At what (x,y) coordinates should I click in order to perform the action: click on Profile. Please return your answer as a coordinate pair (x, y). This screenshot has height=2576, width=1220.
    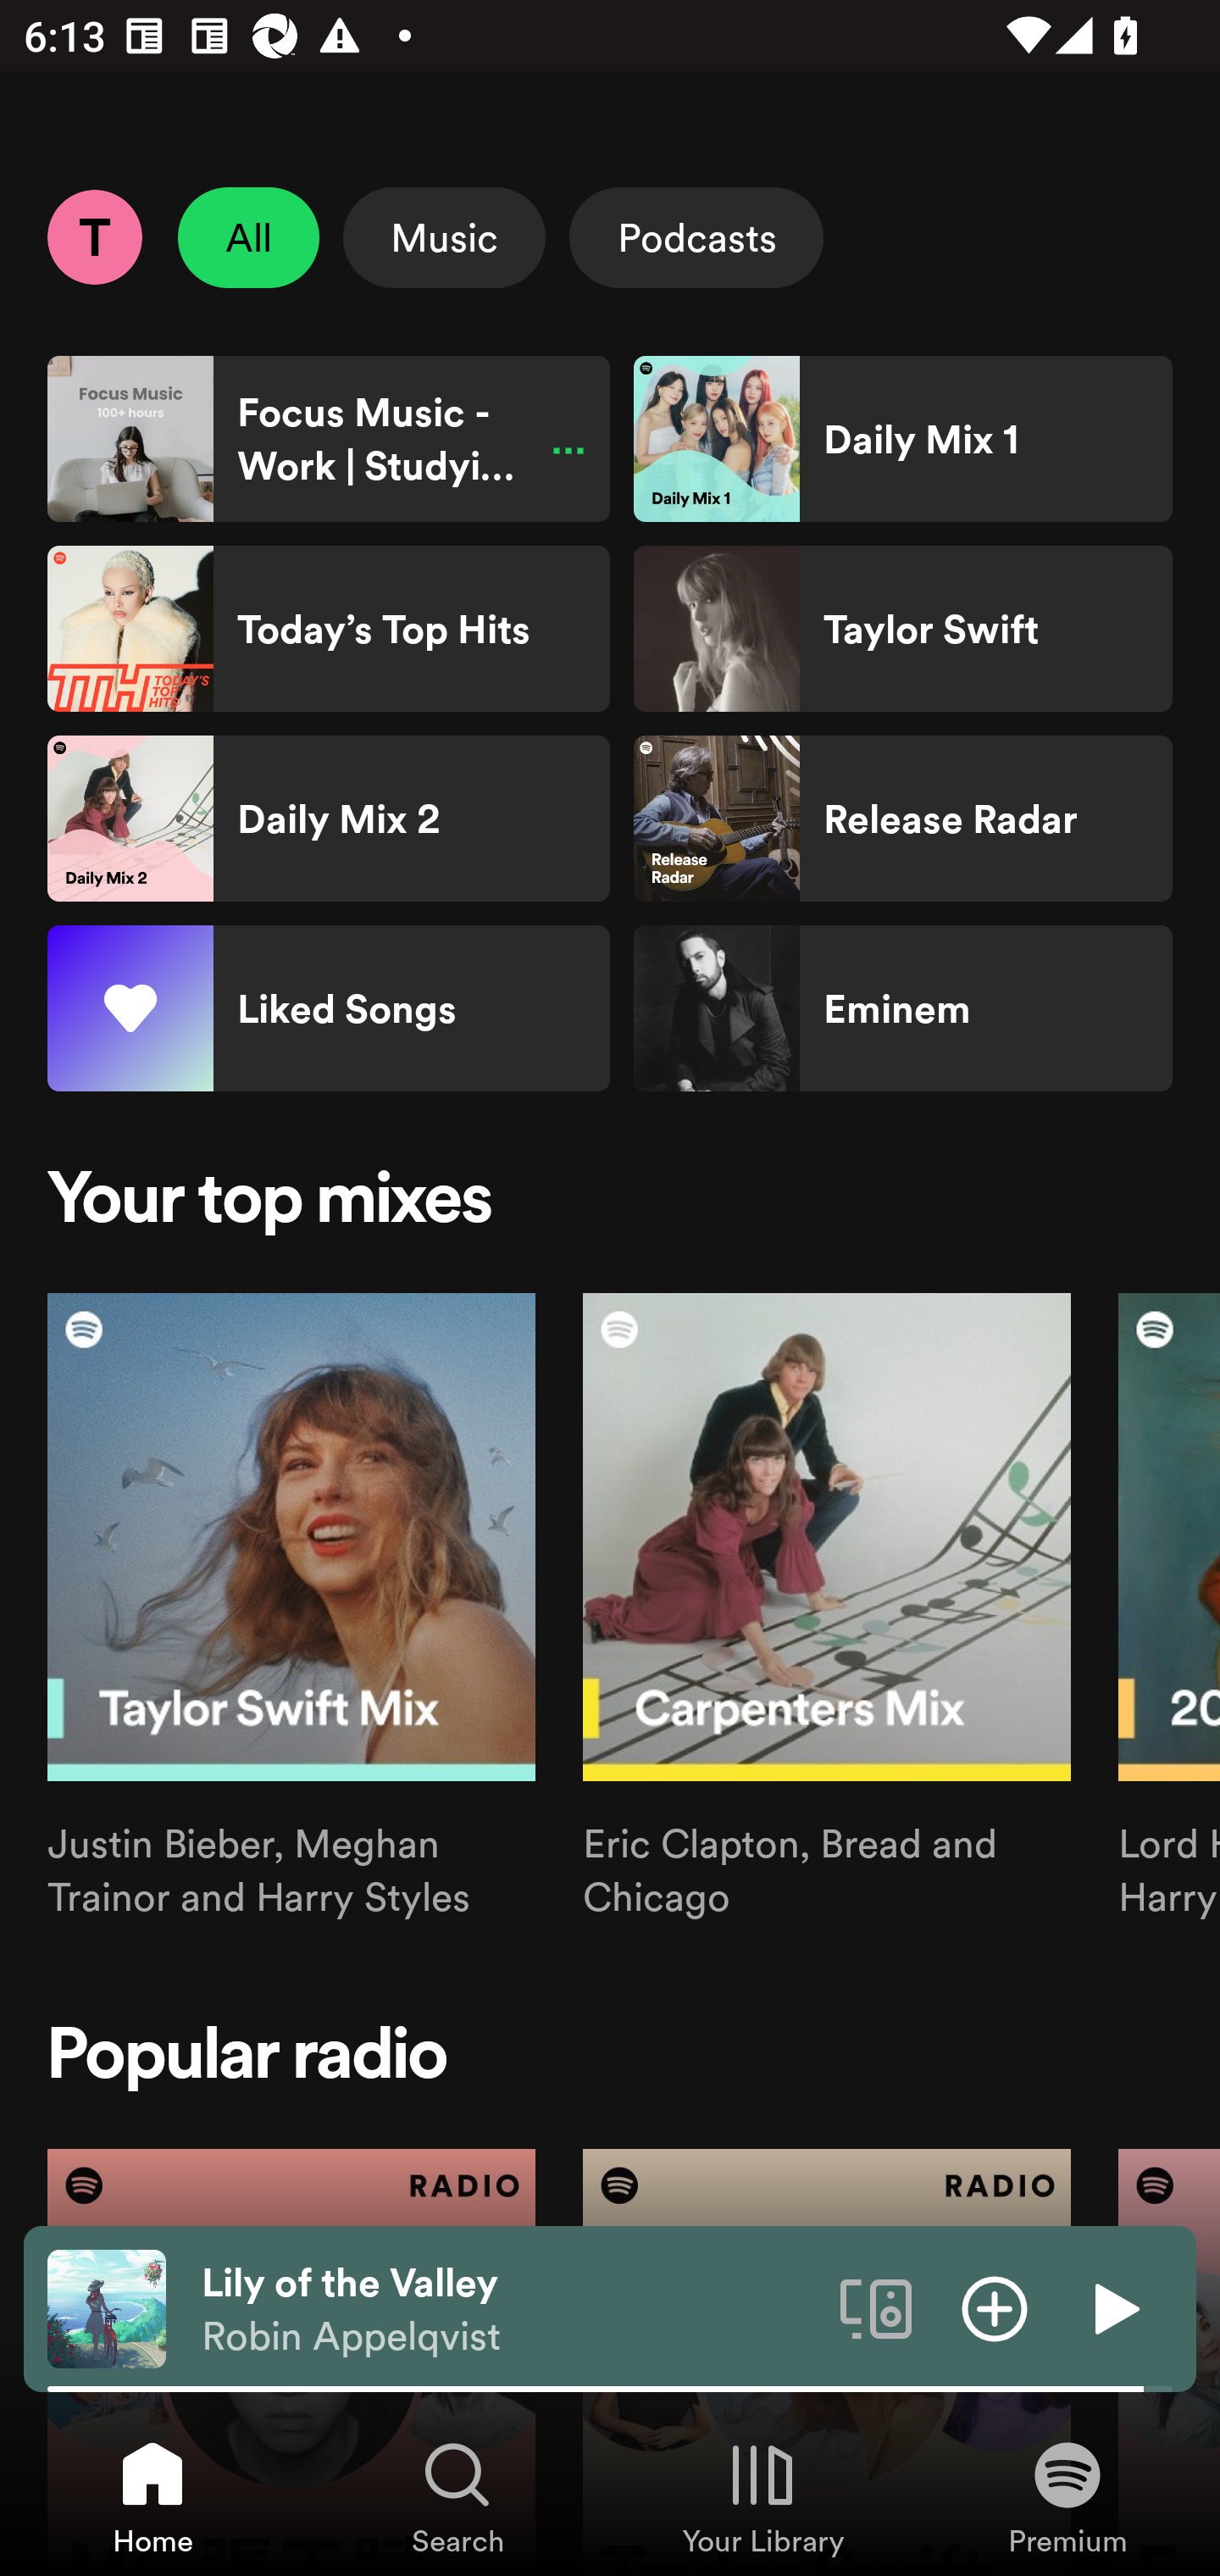
    Looking at the image, I should click on (94, 236).